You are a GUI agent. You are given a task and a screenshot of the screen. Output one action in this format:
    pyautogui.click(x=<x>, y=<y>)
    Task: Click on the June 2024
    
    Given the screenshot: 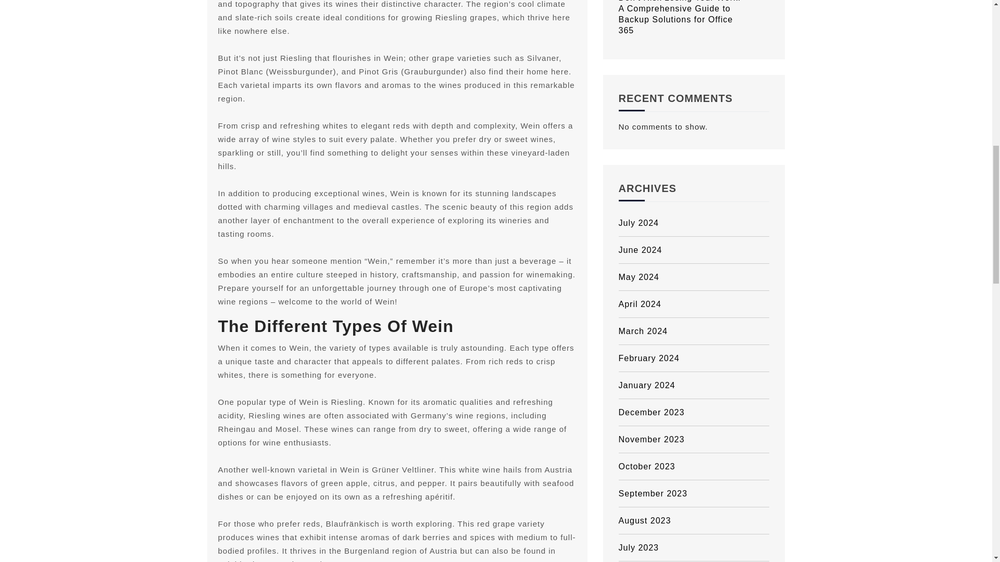 What is the action you would take?
    pyautogui.click(x=694, y=250)
    